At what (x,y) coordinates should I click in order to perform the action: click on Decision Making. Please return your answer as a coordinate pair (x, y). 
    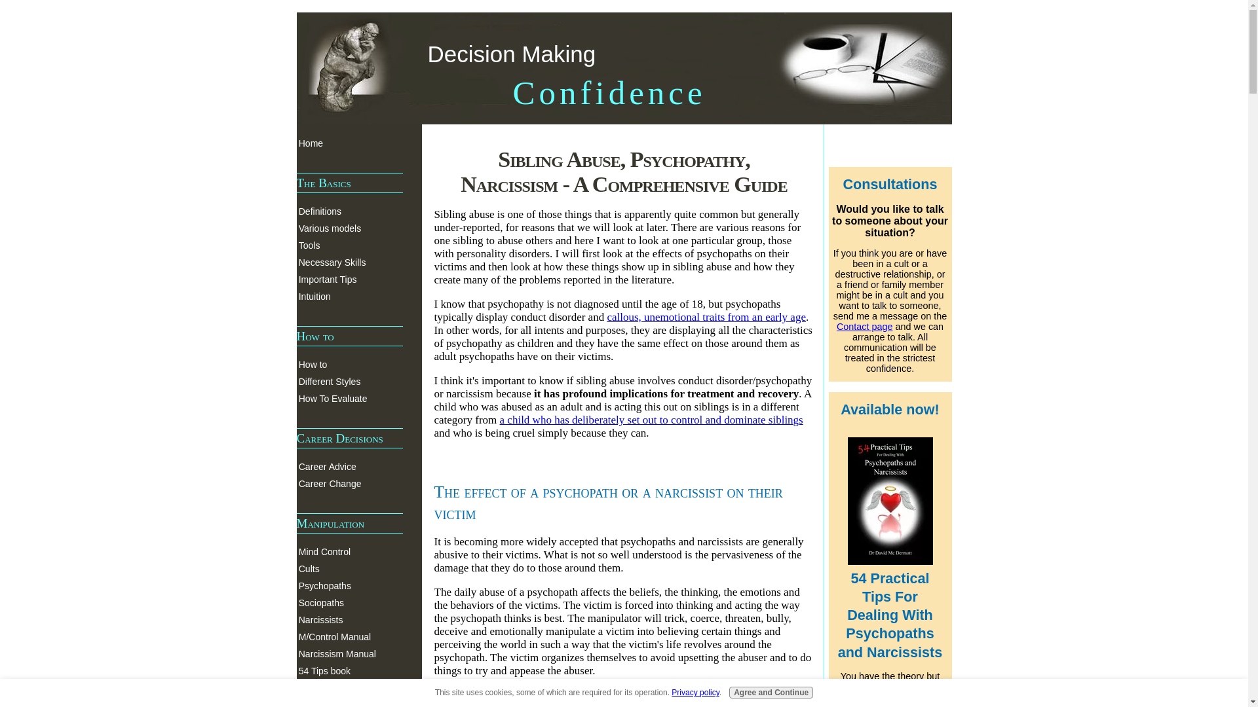
    Looking at the image, I should click on (511, 54).